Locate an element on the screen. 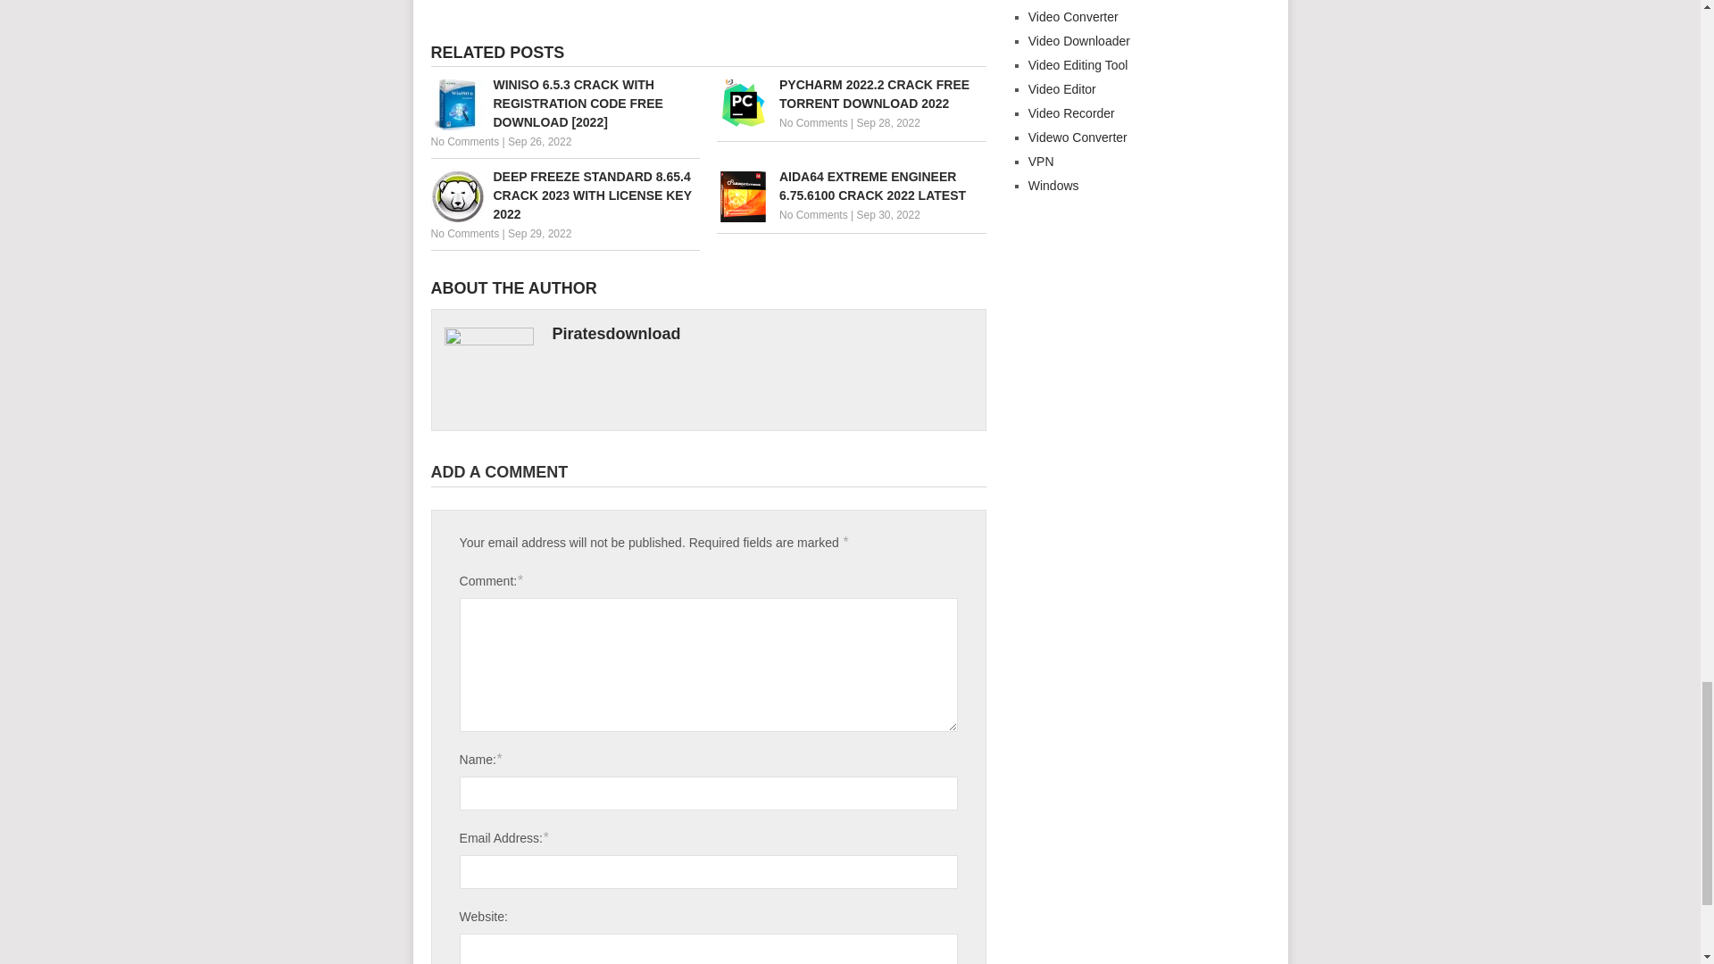 The width and height of the screenshot is (1714, 964). No Comments is located at coordinates (814, 122).